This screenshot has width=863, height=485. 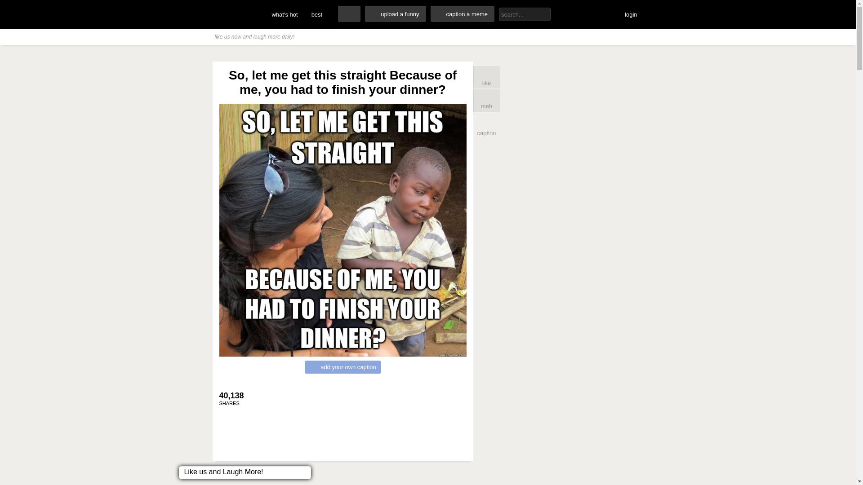 What do you see at coordinates (349, 13) in the screenshot?
I see `randomize` at bounding box center [349, 13].